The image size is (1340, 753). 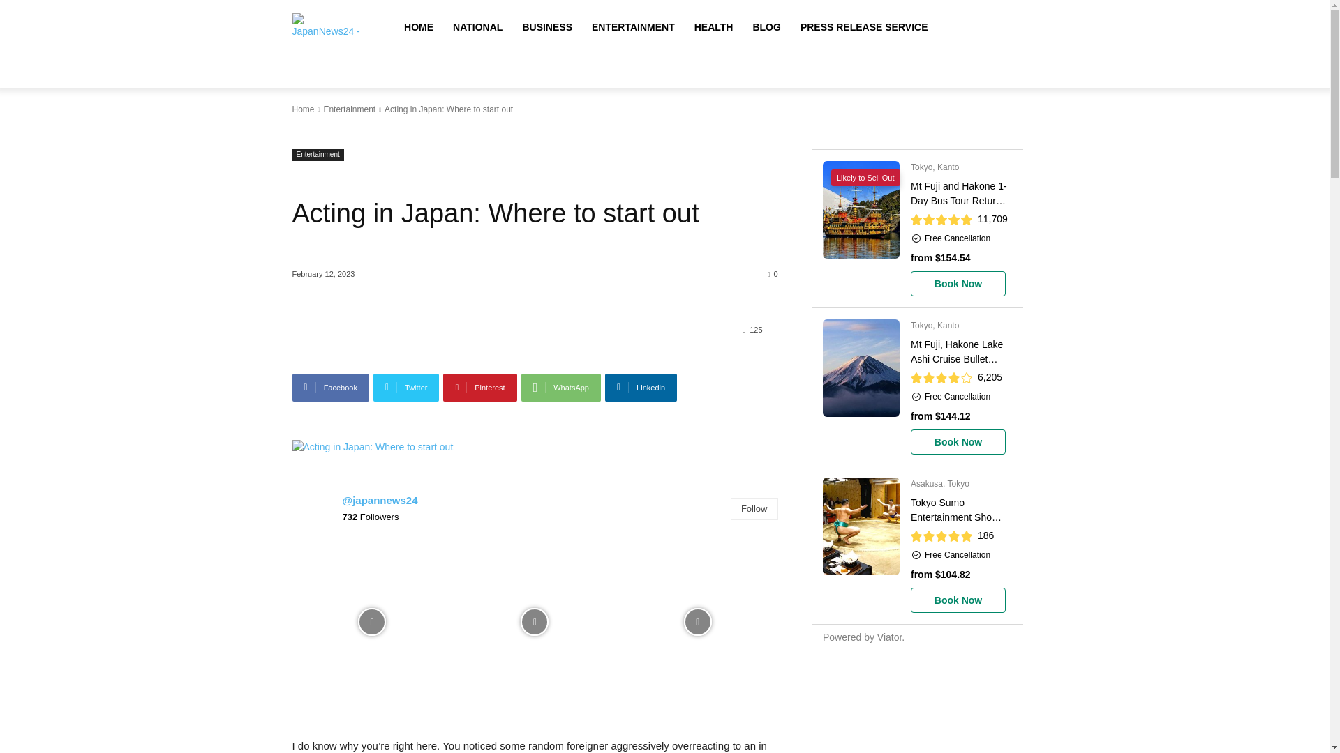 What do you see at coordinates (349, 109) in the screenshot?
I see `View all posts in Entertainment` at bounding box center [349, 109].